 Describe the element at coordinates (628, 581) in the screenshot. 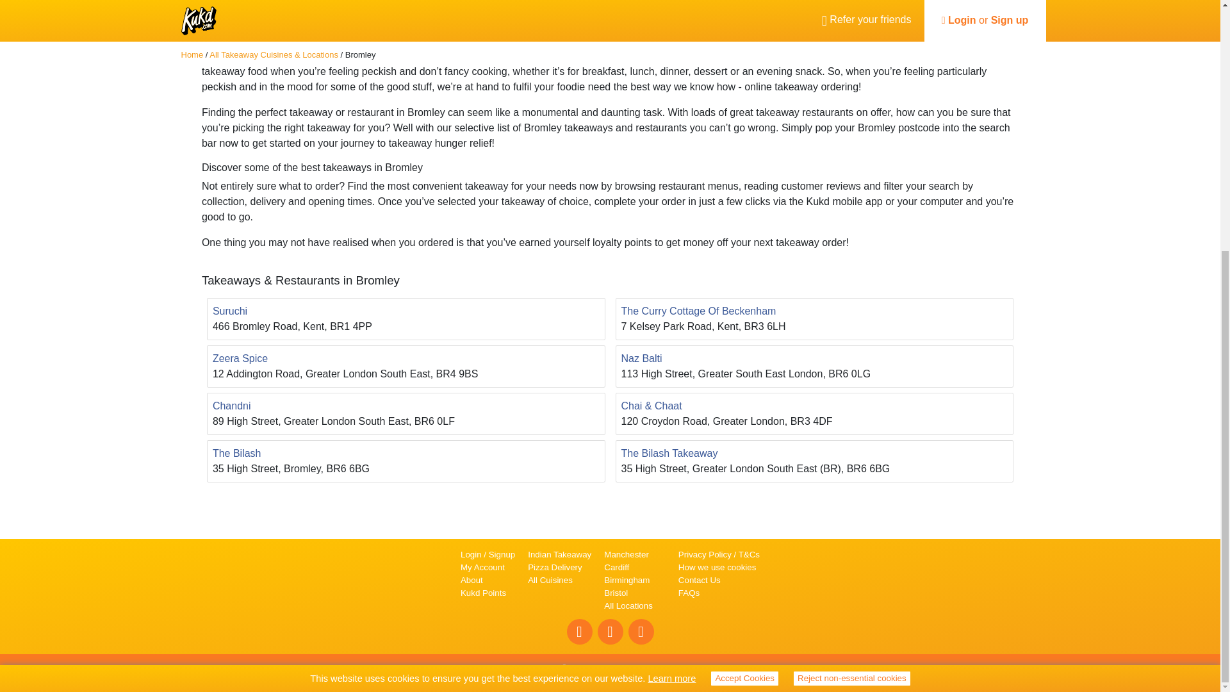

I see `Birmingham` at that location.